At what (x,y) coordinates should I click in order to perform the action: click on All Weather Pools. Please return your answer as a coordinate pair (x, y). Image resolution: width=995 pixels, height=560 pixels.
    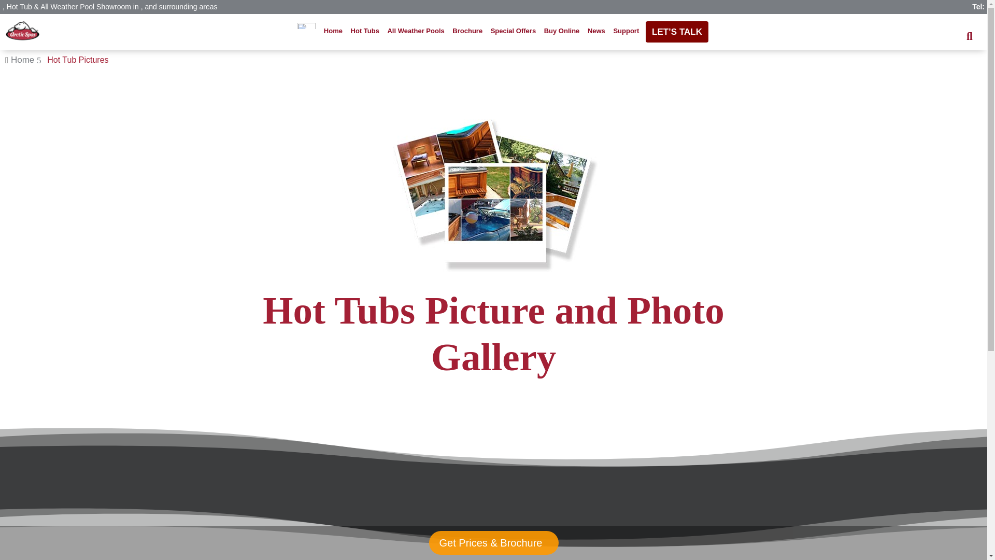
    Looking at the image, I should click on (416, 31).